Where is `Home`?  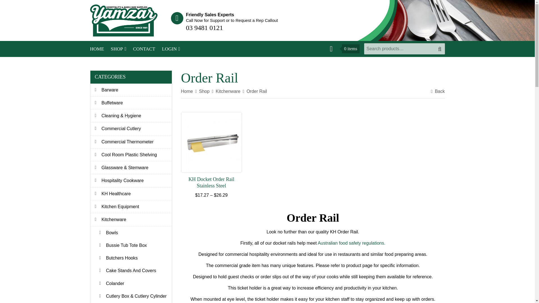 Home is located at coordinates (97, 49).